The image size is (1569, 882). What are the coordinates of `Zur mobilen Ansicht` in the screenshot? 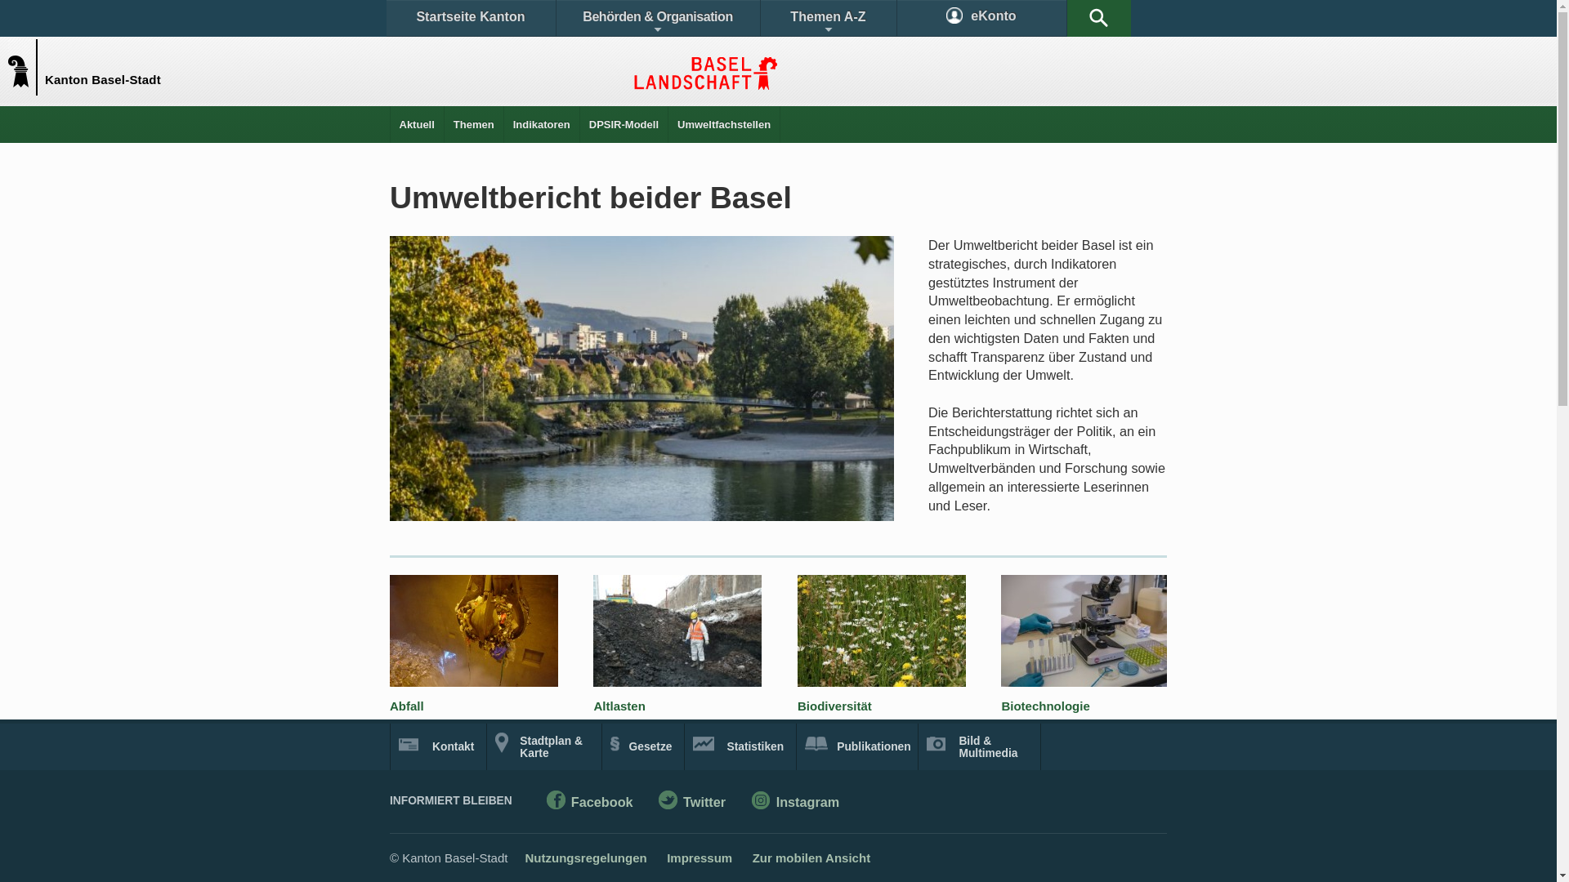 It's located at (811, 857).